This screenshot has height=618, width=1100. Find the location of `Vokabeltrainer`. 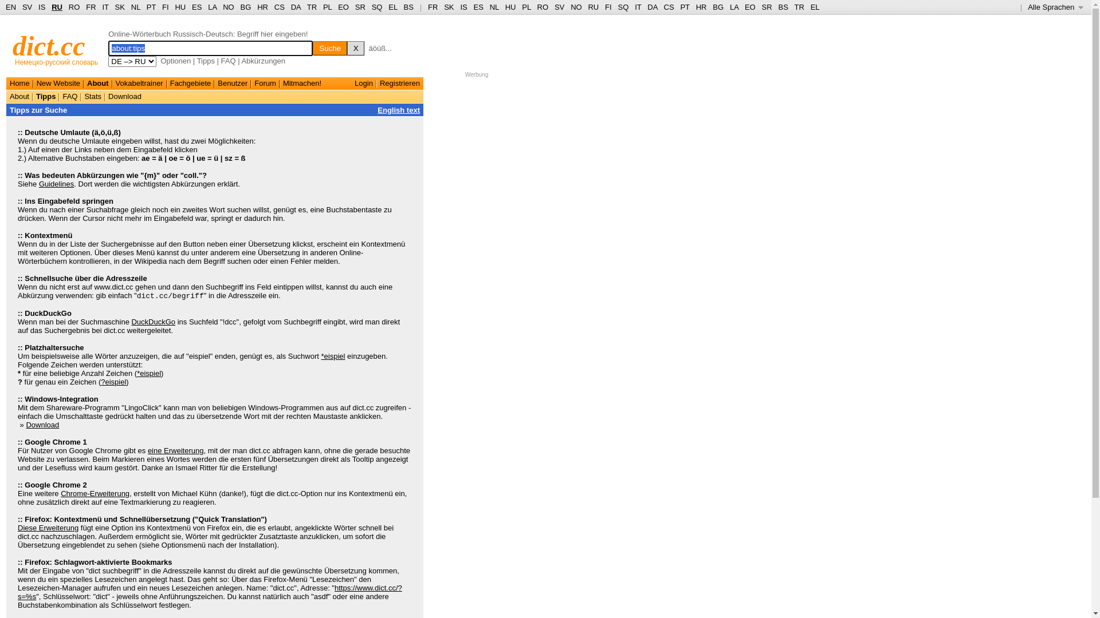

Vokabeltrainer is located at coordinates (140, 84).